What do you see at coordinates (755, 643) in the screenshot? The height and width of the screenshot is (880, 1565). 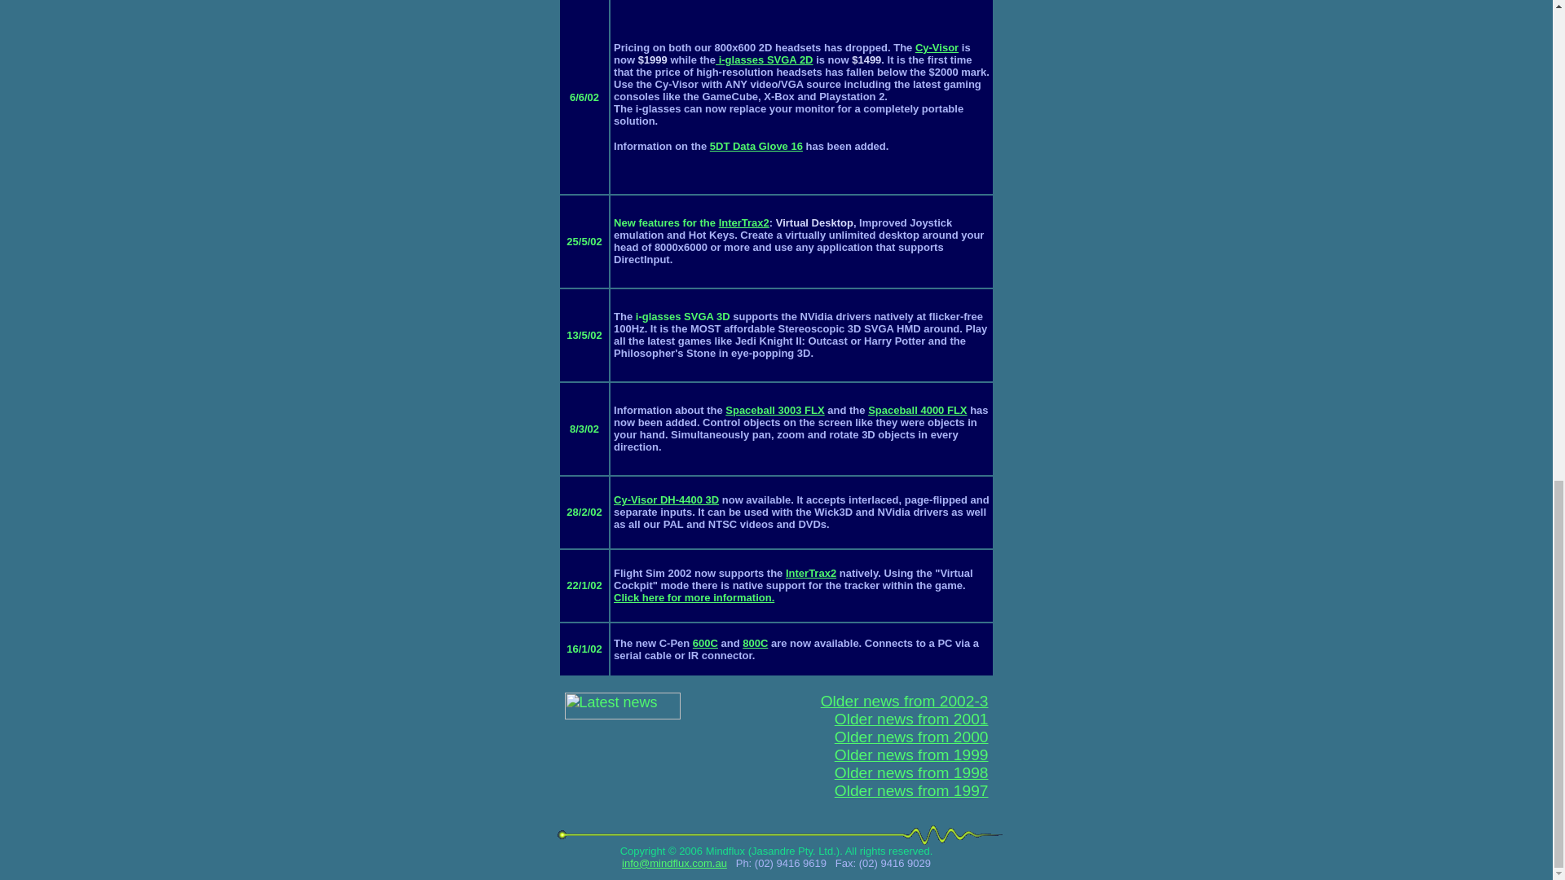 I see `800C` at bounding box center [755, 643].